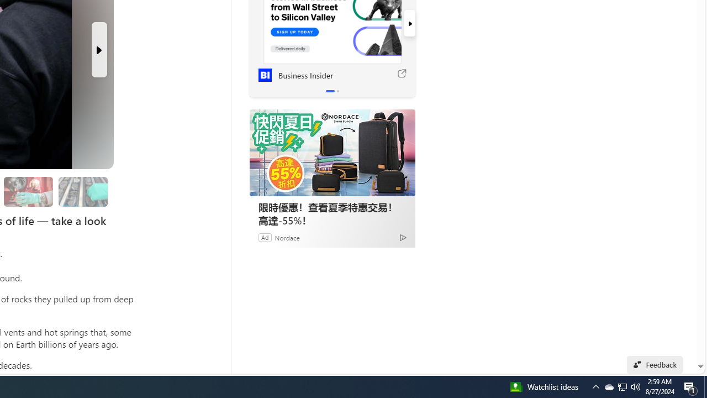 The image size is (707, 398). I want to click on Researchers are still studying the samples, so click(82, 191).